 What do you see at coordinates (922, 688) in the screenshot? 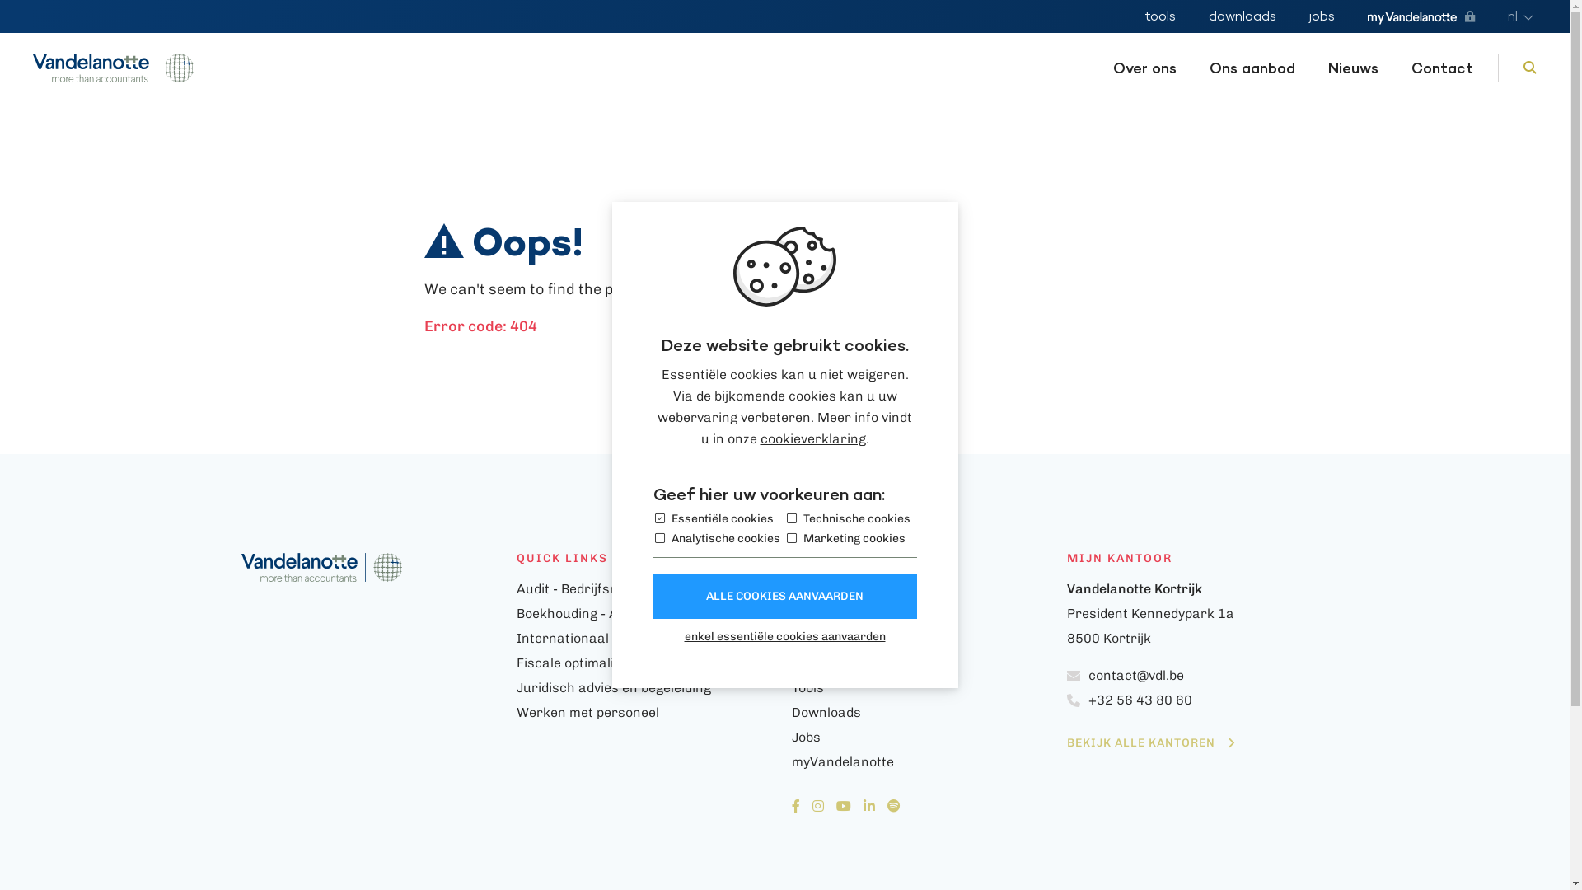
I see `Tools` at bounding box center [922, 688].